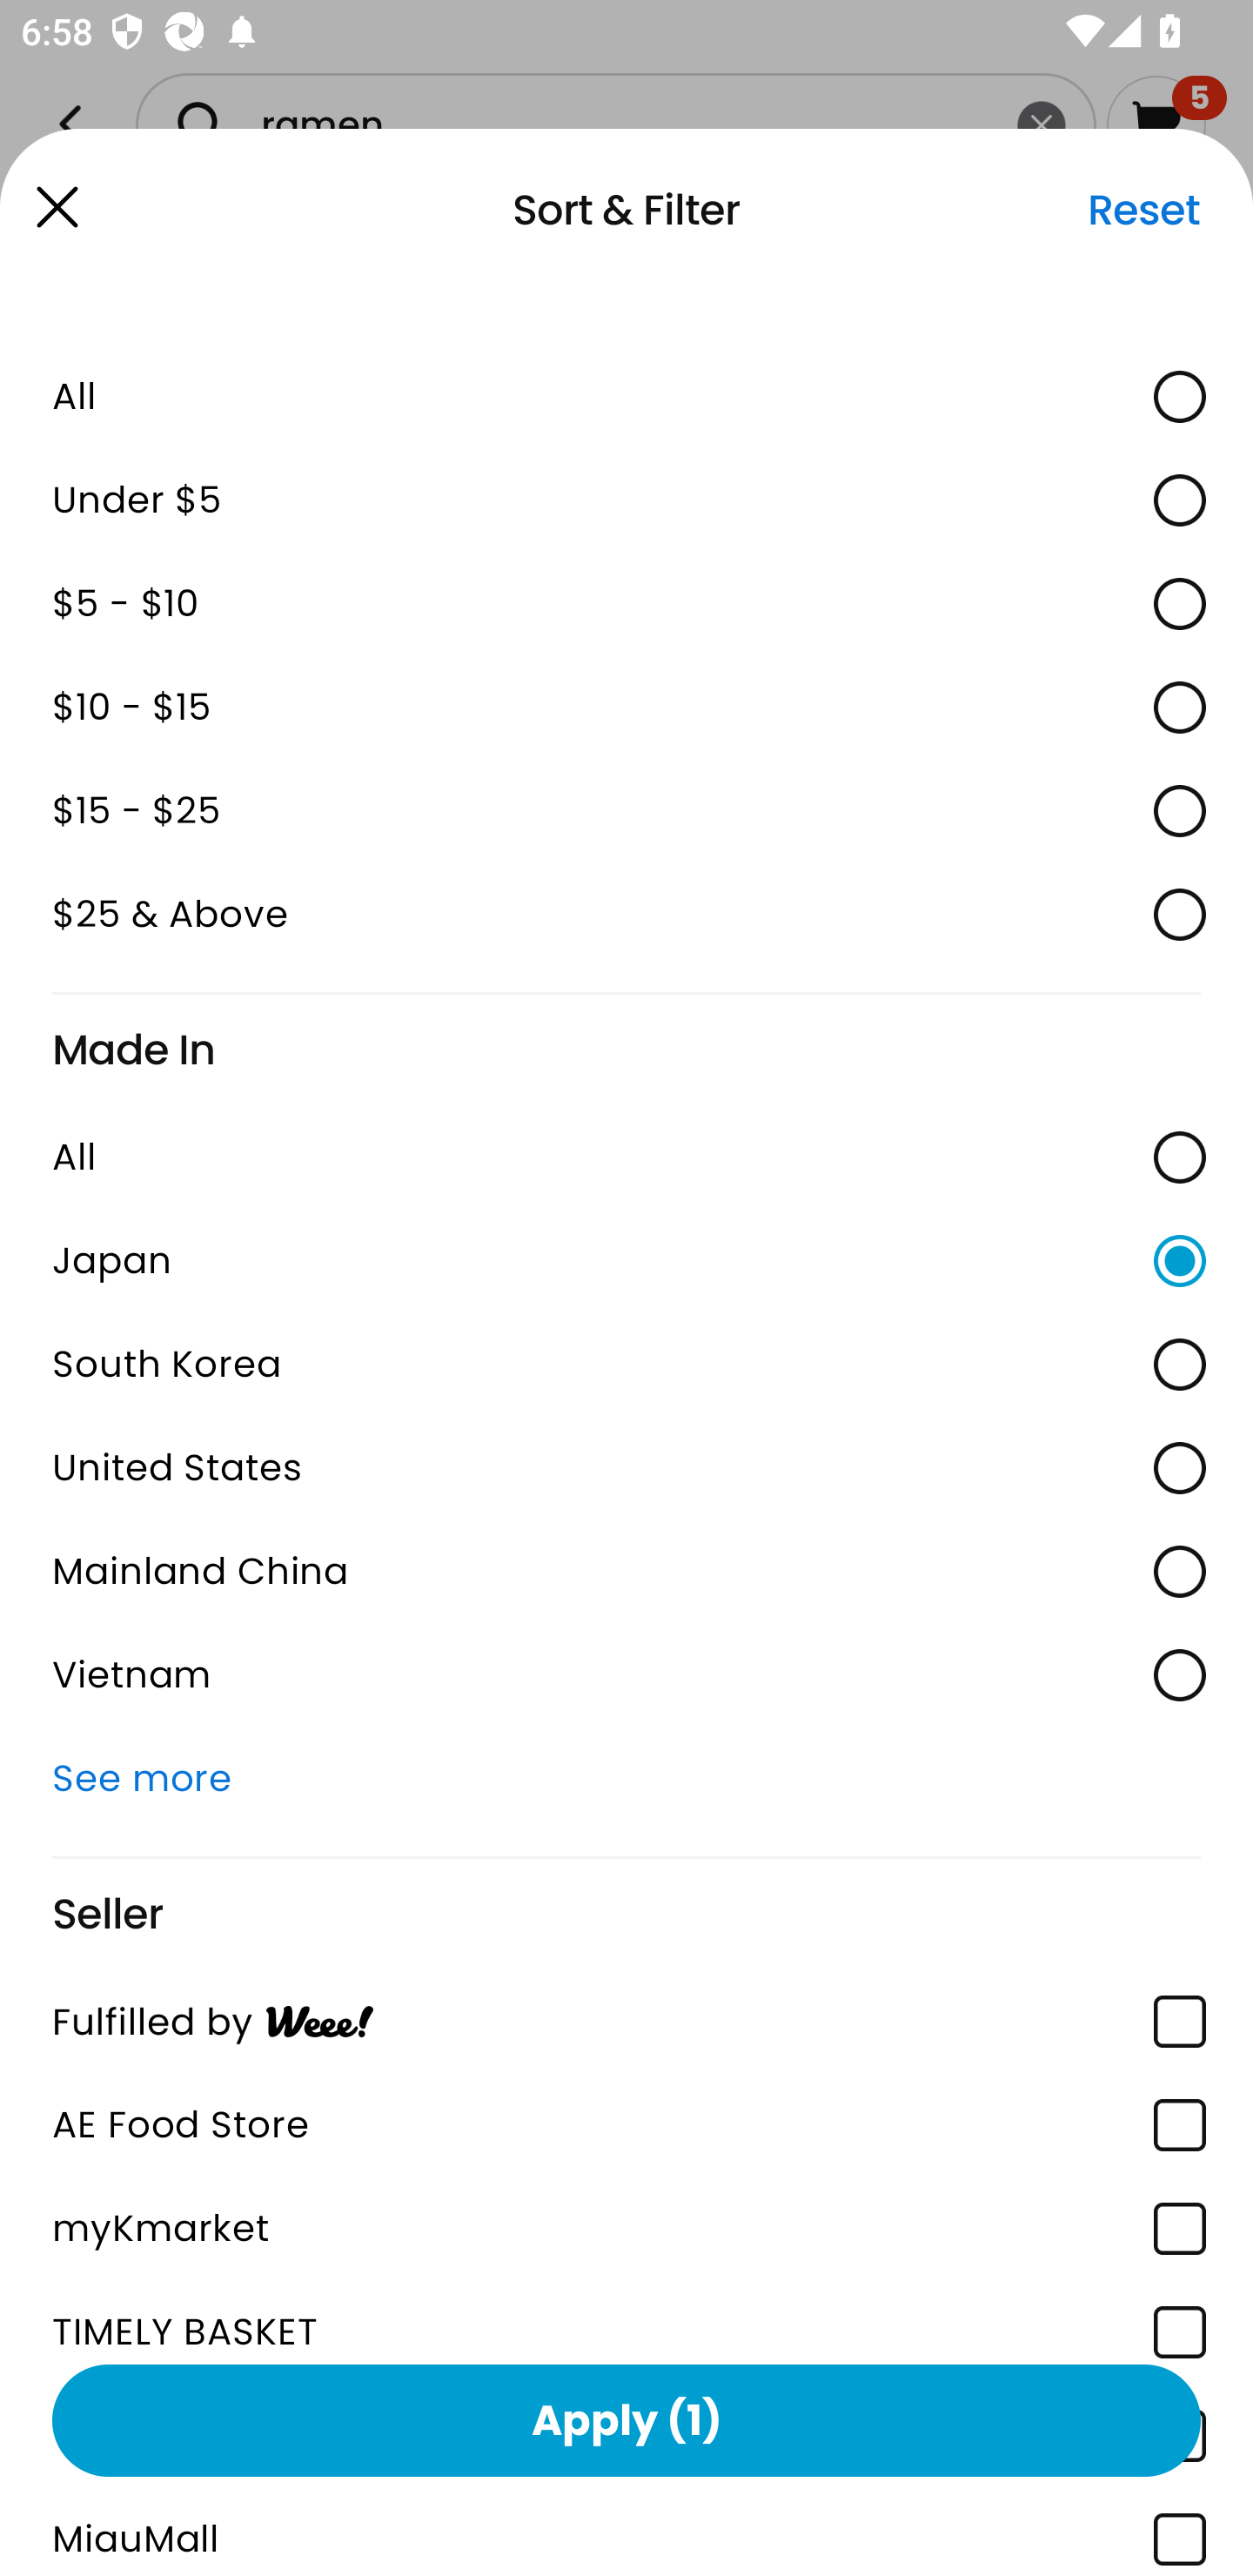  What do you see at coordinates (1143, 210) in the screenshot?
I see `Reset` at bounding box center [1143, 210].